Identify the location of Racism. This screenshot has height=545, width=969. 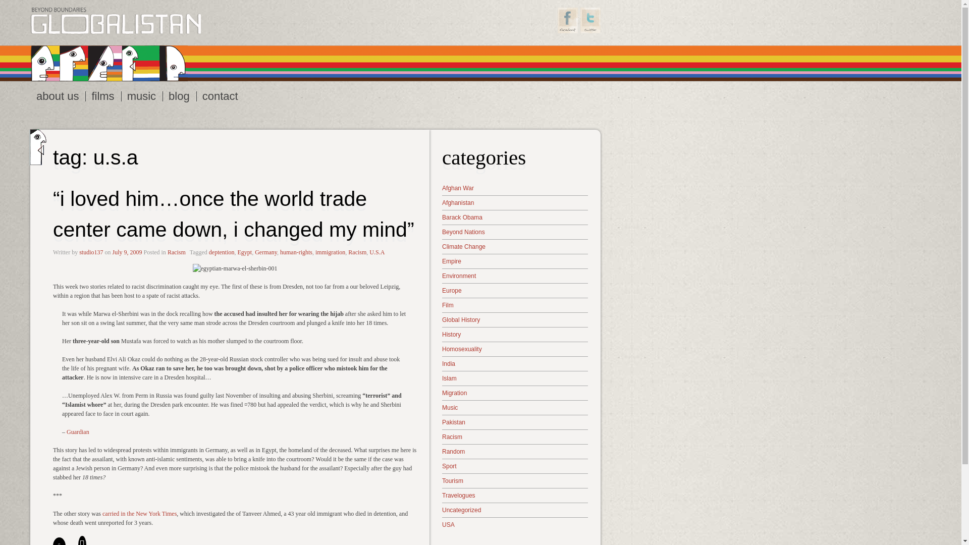
(357, 252).